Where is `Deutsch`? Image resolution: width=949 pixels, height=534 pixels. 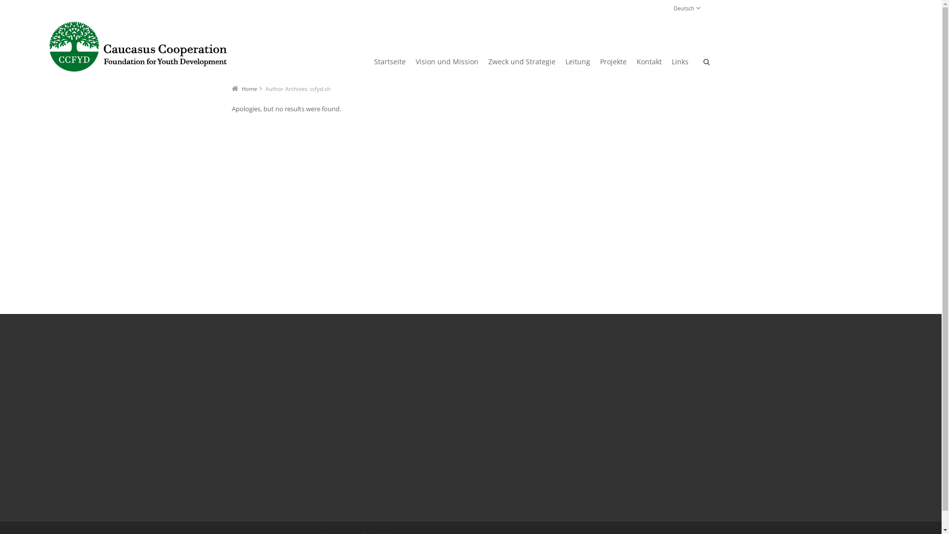 Deutsch is located at coordinates (687, 8).